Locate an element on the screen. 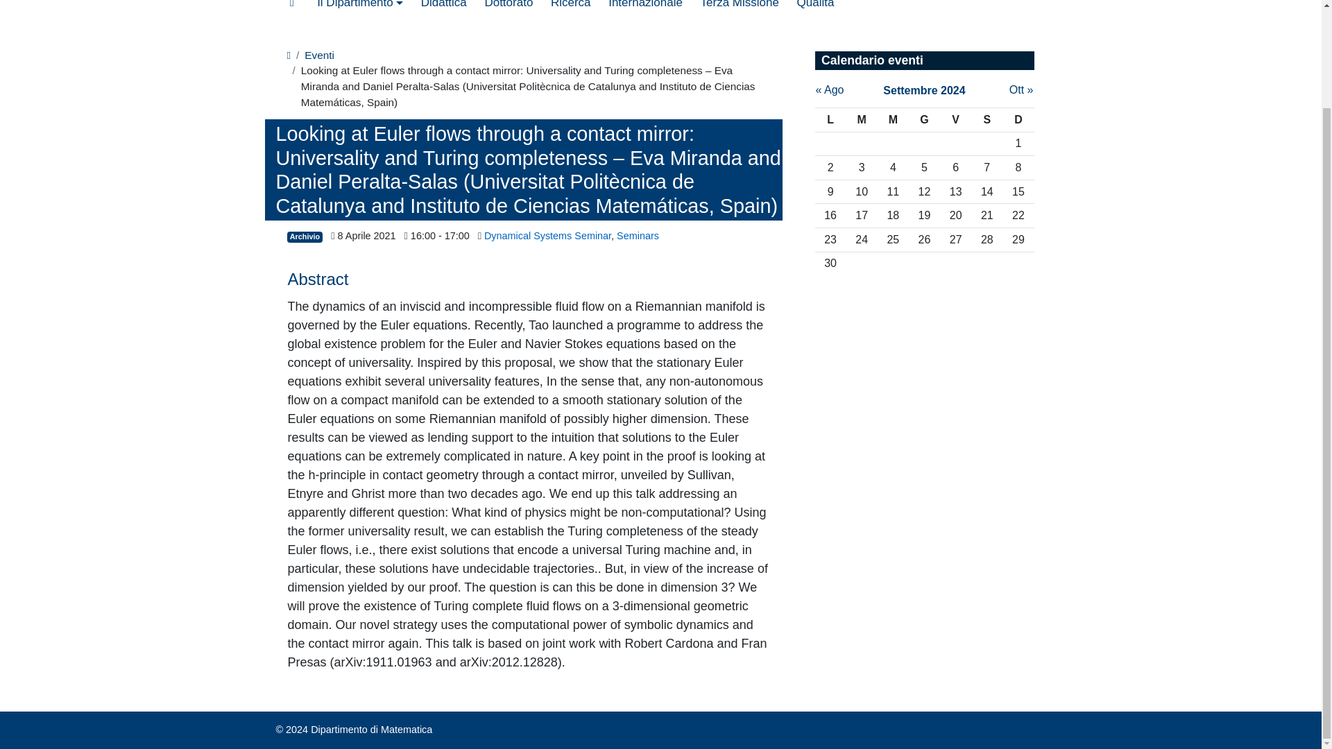 This screenshot has width=1332, height=749. Il Dipartimento is located at coordinates (359, 8).